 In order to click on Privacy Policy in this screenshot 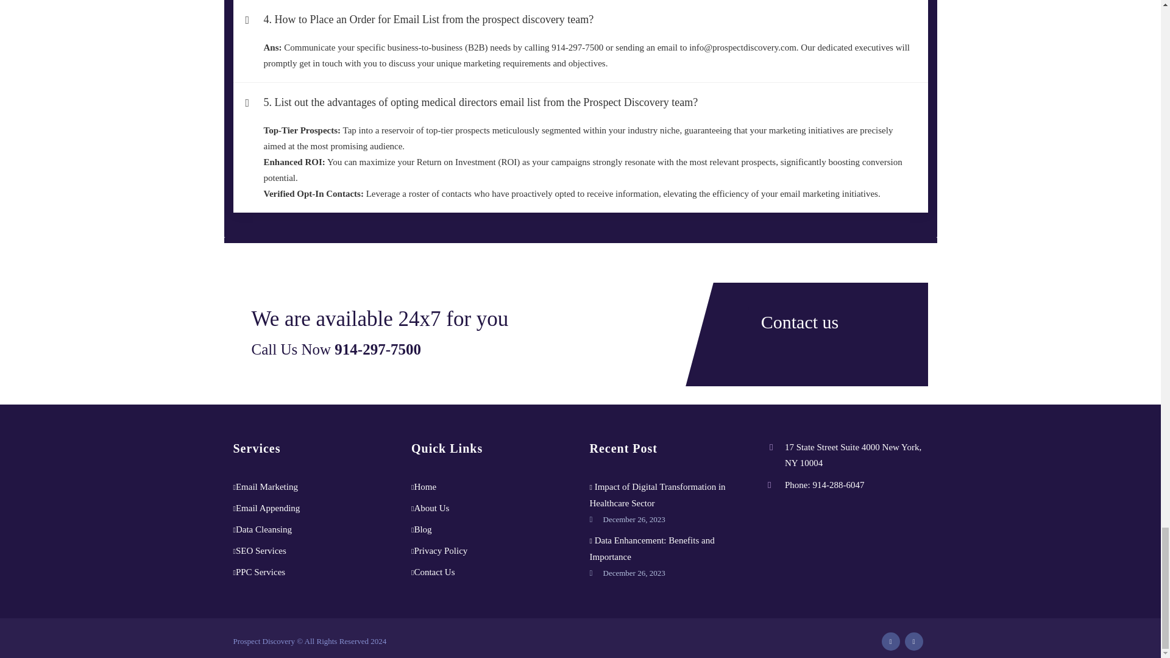, I will do `click(440, 551)`.